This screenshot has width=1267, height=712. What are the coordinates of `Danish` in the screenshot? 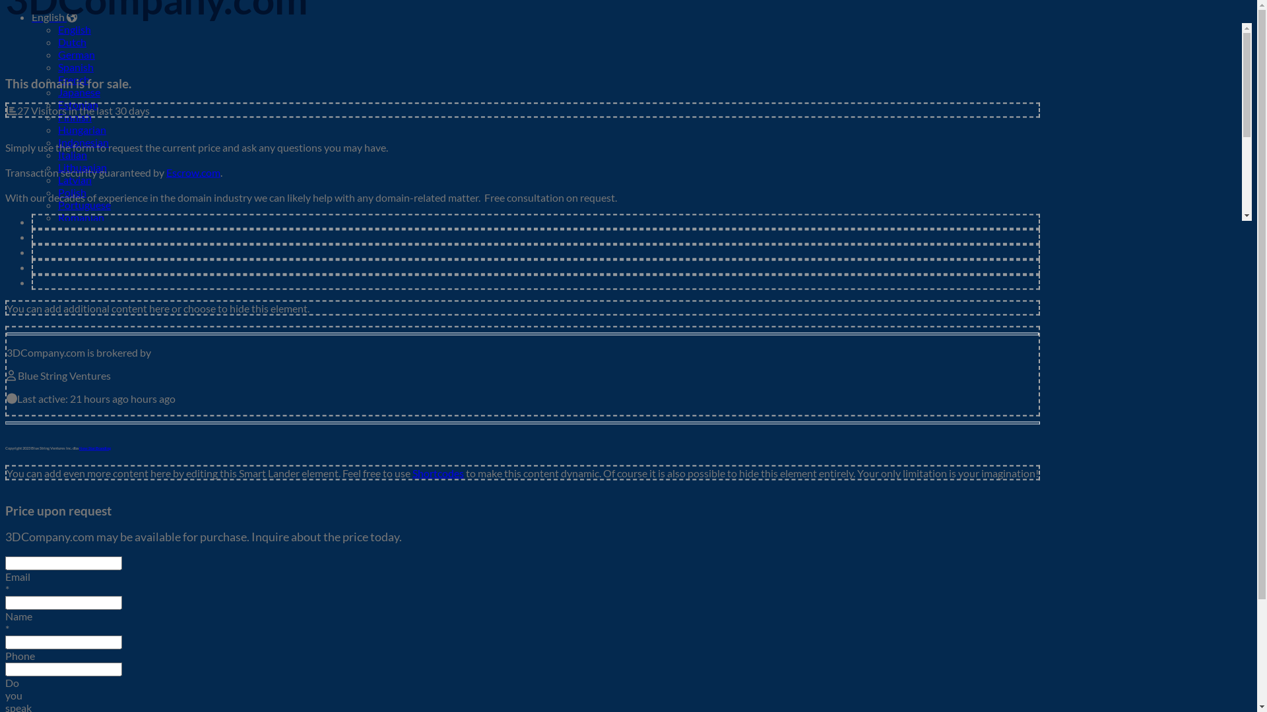 It's located at (74, 343).